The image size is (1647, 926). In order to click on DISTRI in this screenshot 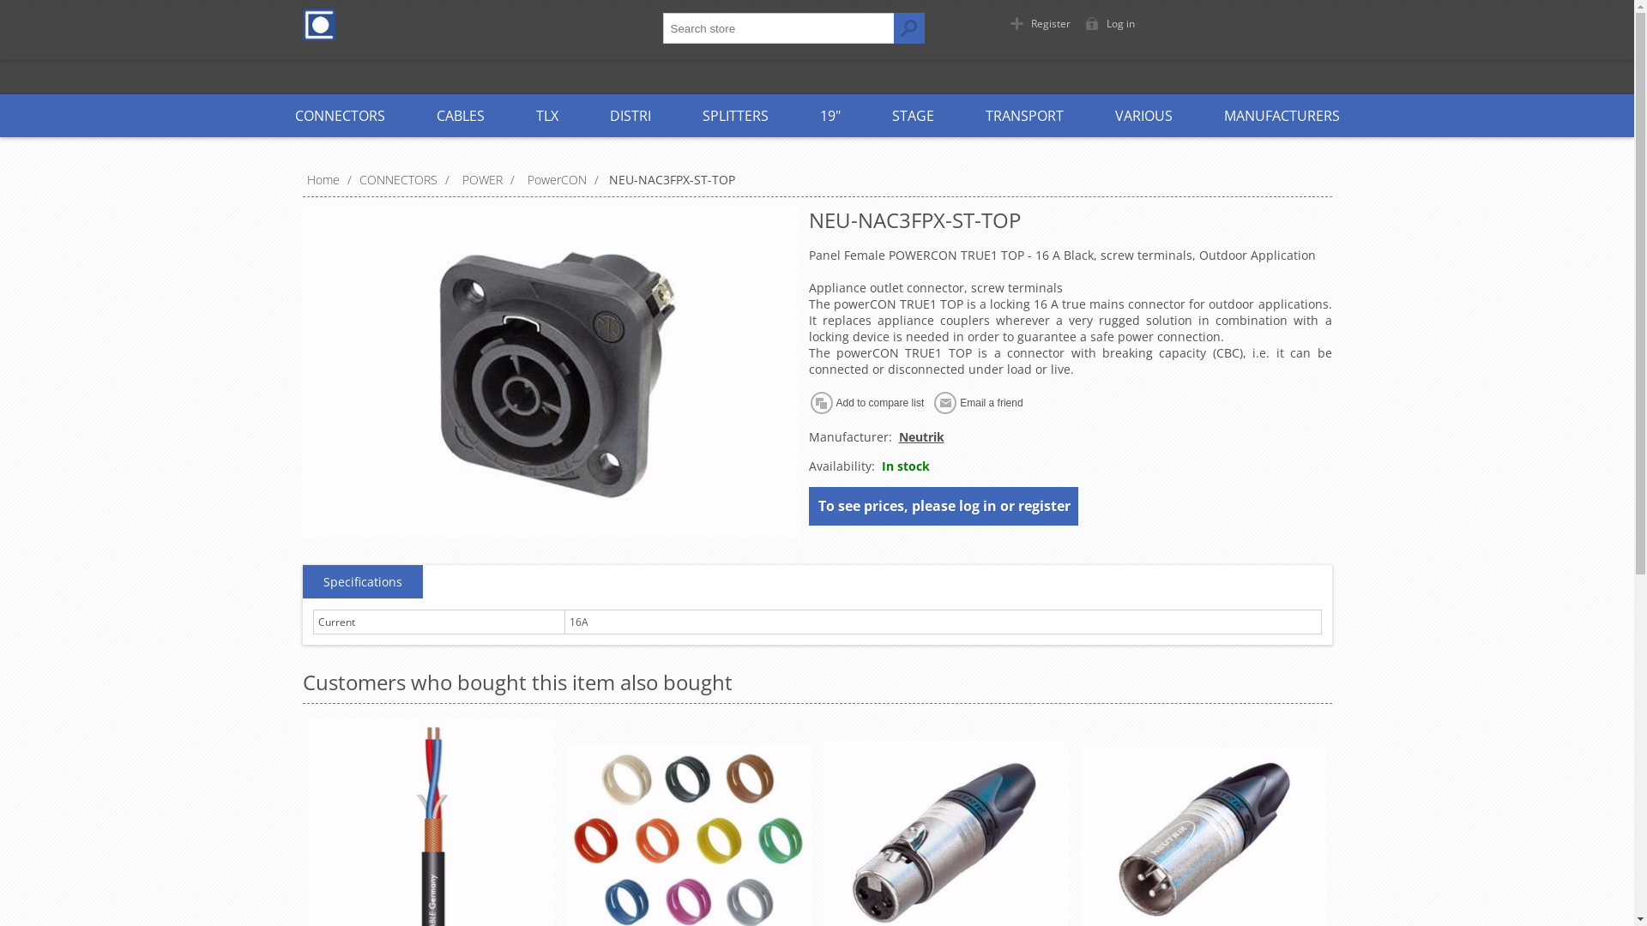, I will do `click(630, 116)`.